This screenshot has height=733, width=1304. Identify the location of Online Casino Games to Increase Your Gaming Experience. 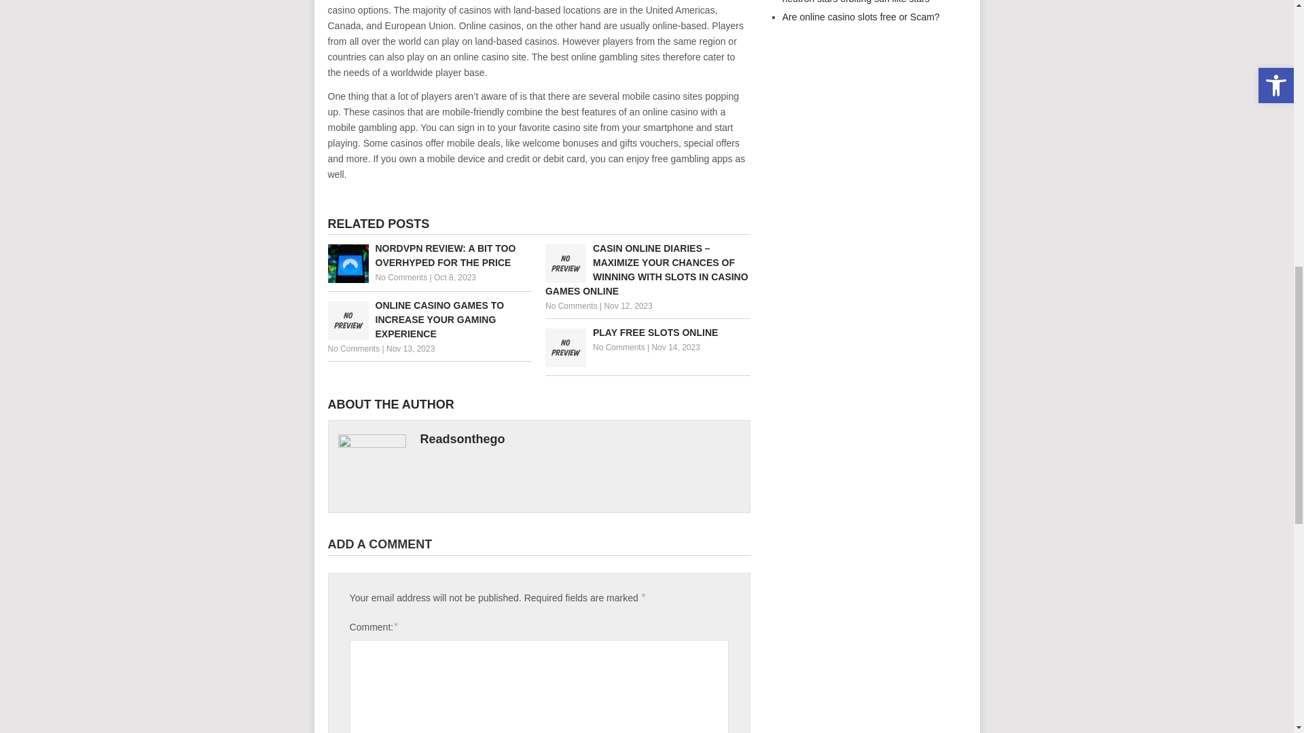
(429, 320).